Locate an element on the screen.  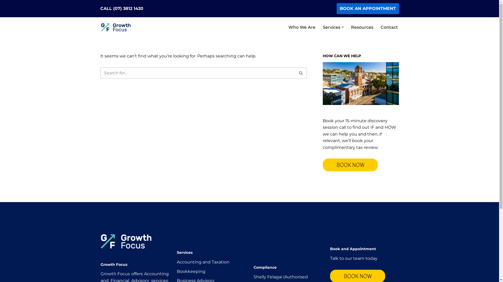
Resources is located at coordinates (362, 27).